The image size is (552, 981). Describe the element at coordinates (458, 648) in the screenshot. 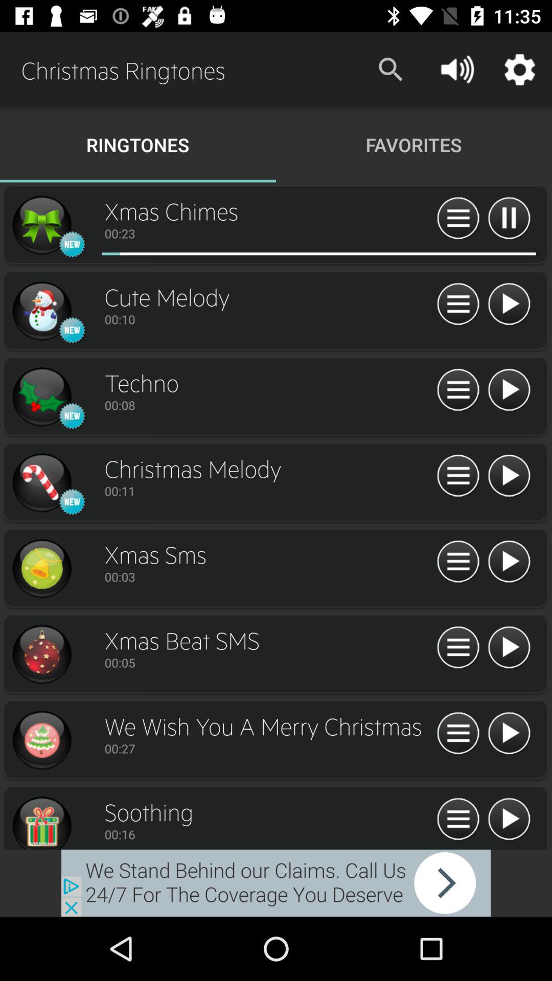

I see `other options` at that location.